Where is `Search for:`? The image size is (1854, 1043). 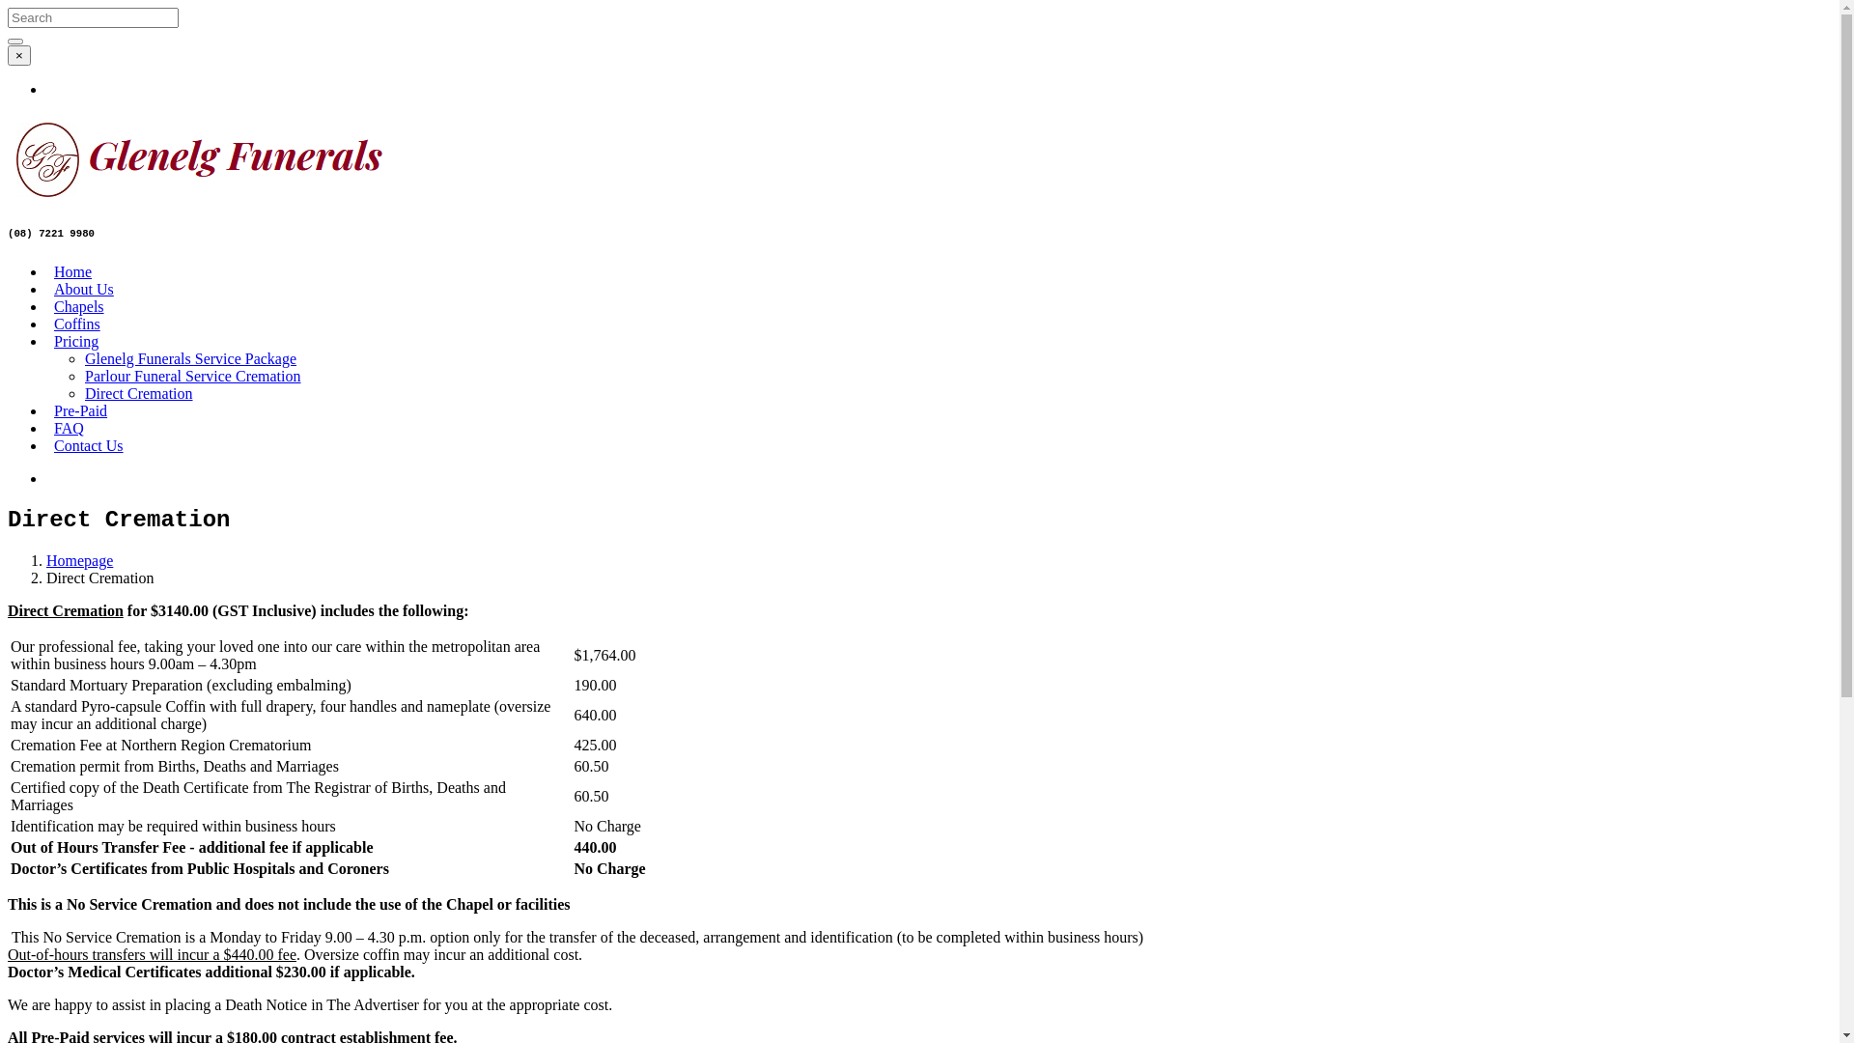 Search for: is located at coordinates (93, 17).